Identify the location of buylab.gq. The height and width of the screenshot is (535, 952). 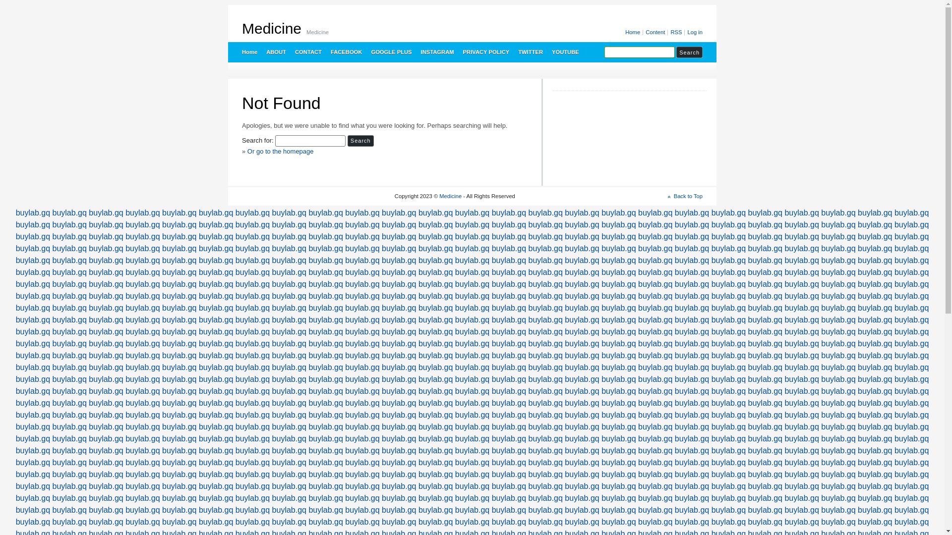
(509, 391).